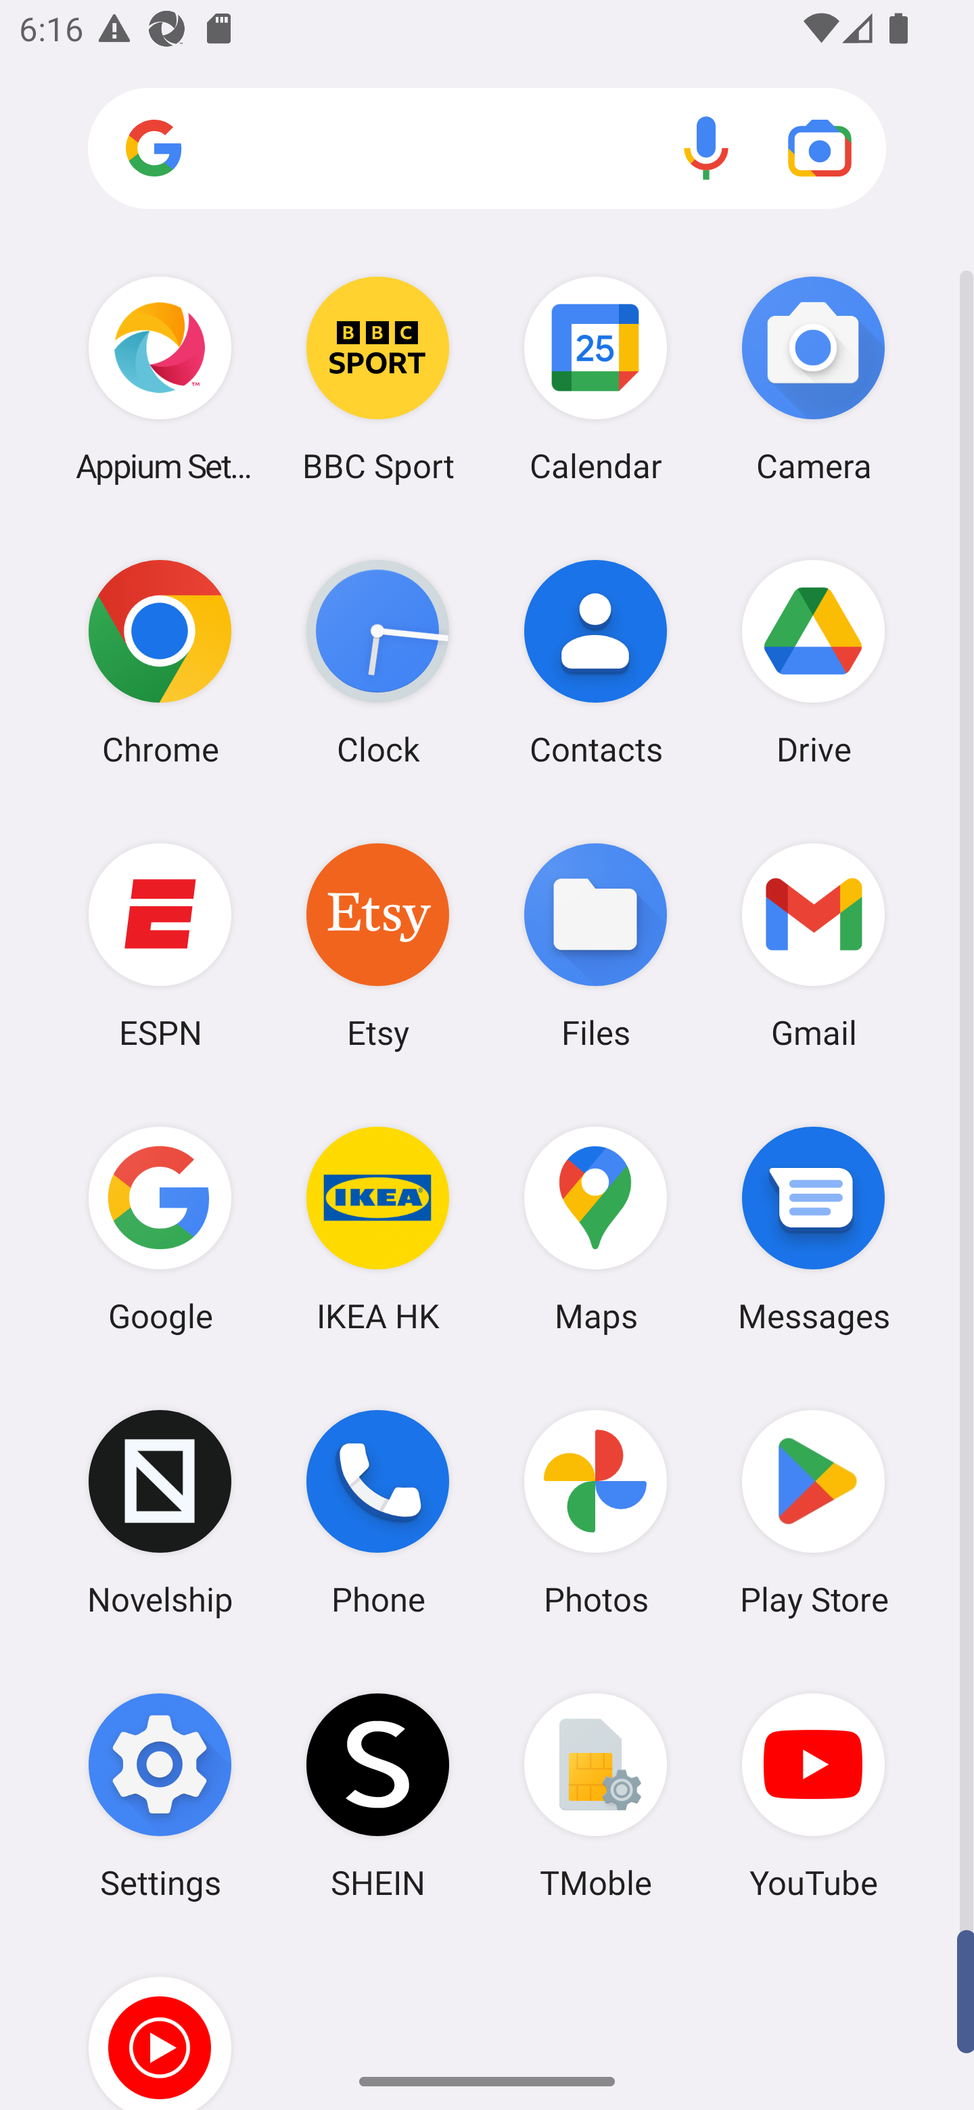  What do you see at coordinates (160, 1796) in the screenshot?
I see `Settings` at bounding box center [160, 1796].